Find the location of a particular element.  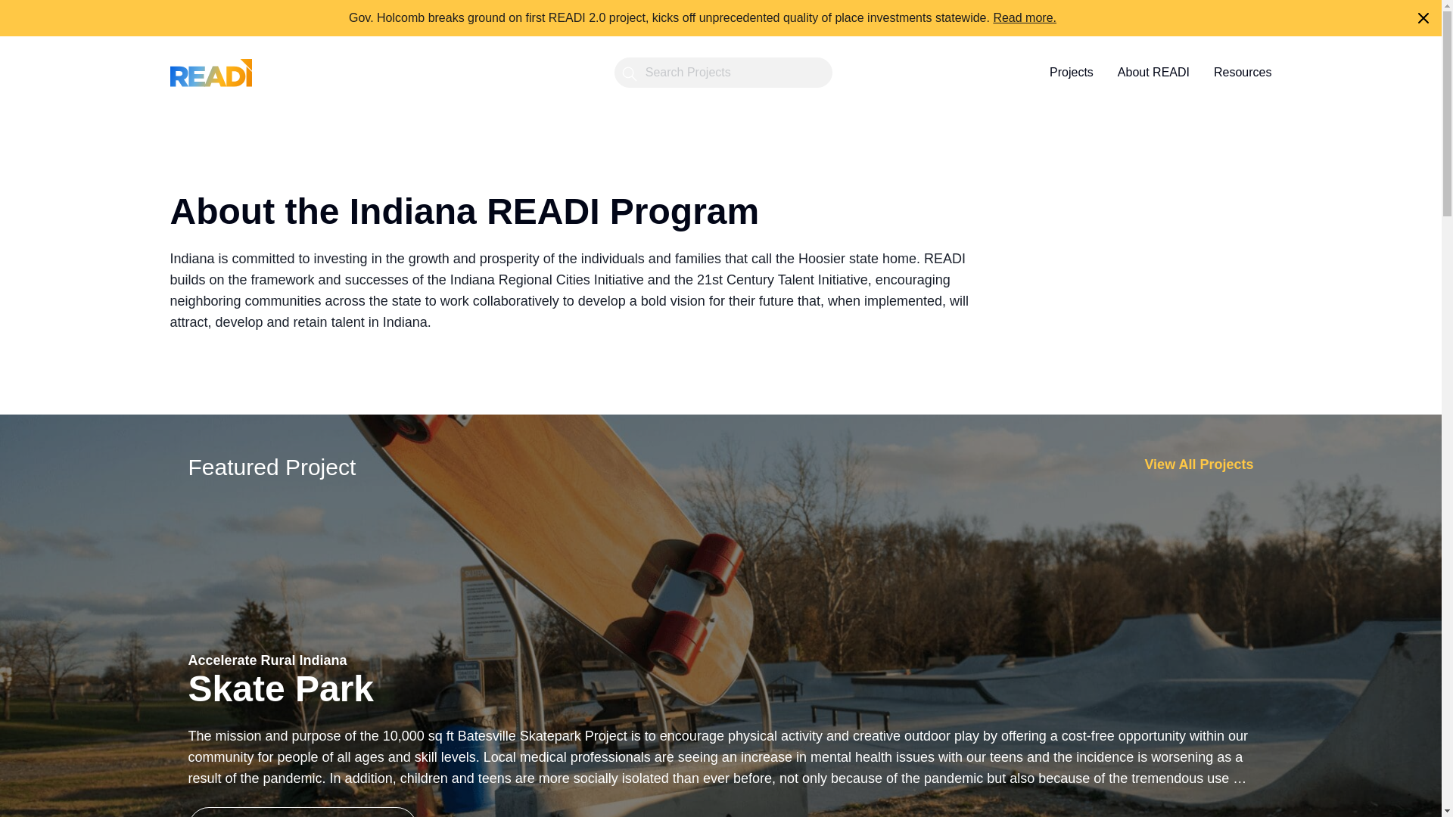

View All Projects is located at coordinates (1199, 468).